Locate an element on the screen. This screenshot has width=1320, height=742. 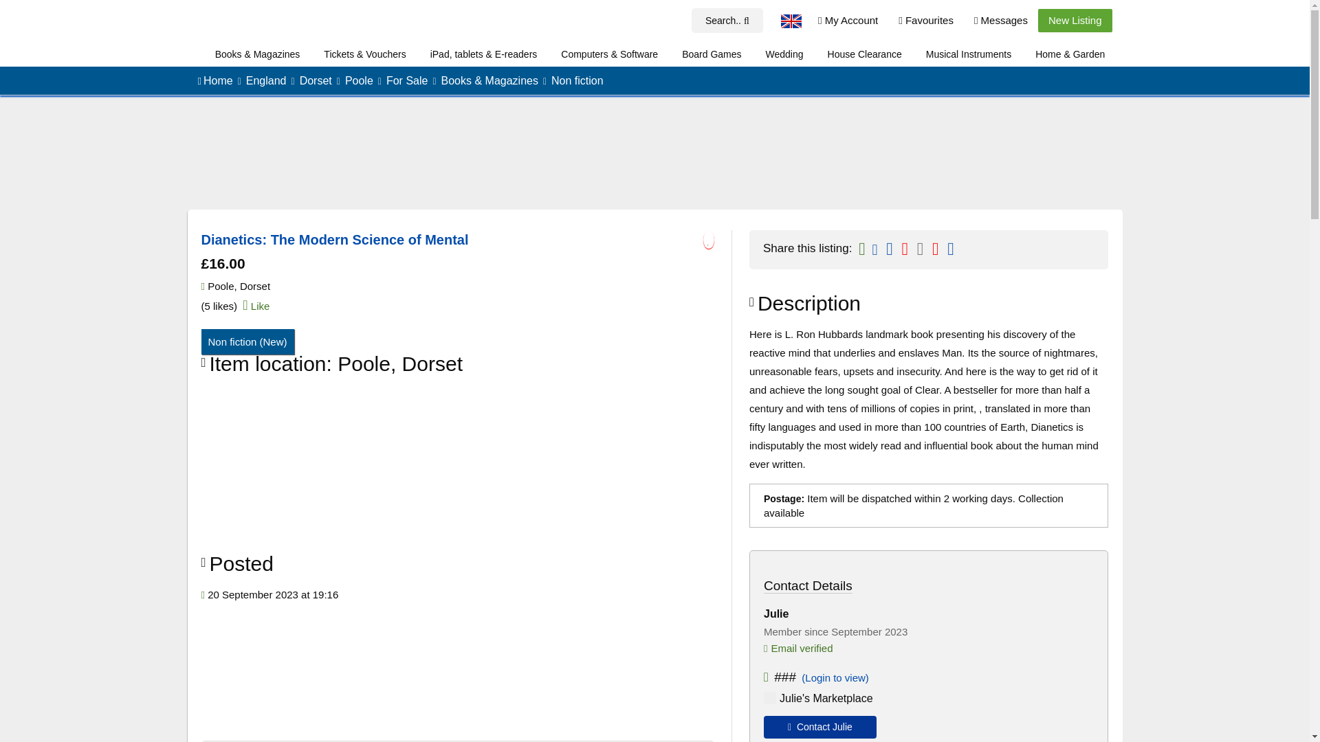
 Favourites is located at coordinates (925, 21).